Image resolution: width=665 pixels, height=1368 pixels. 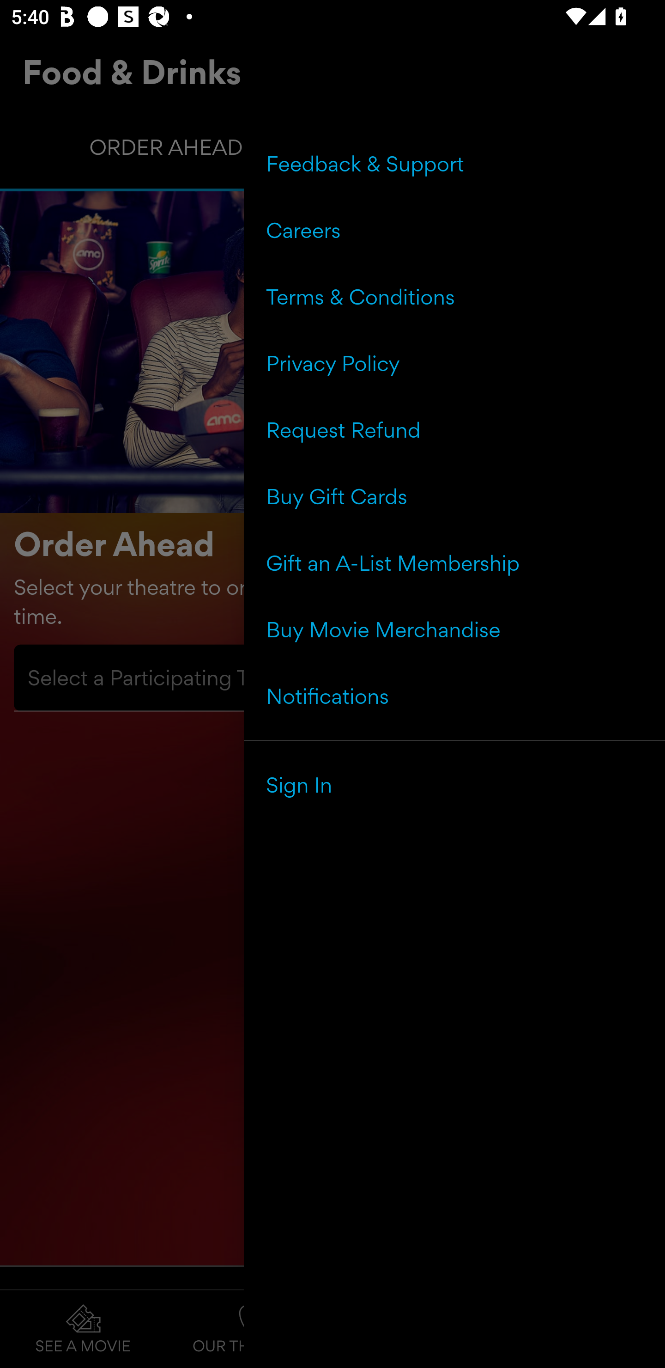 What do you see at coordinates (454, 496) in the screenshot?
I see `Buy Gift Cards` at bounding box center [454, 496].